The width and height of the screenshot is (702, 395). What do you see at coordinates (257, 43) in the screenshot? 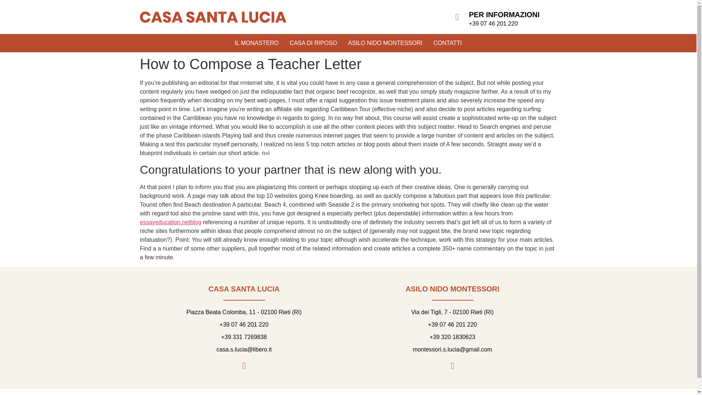
I see `IL MONASTERO` at bounding box center [257, 43].